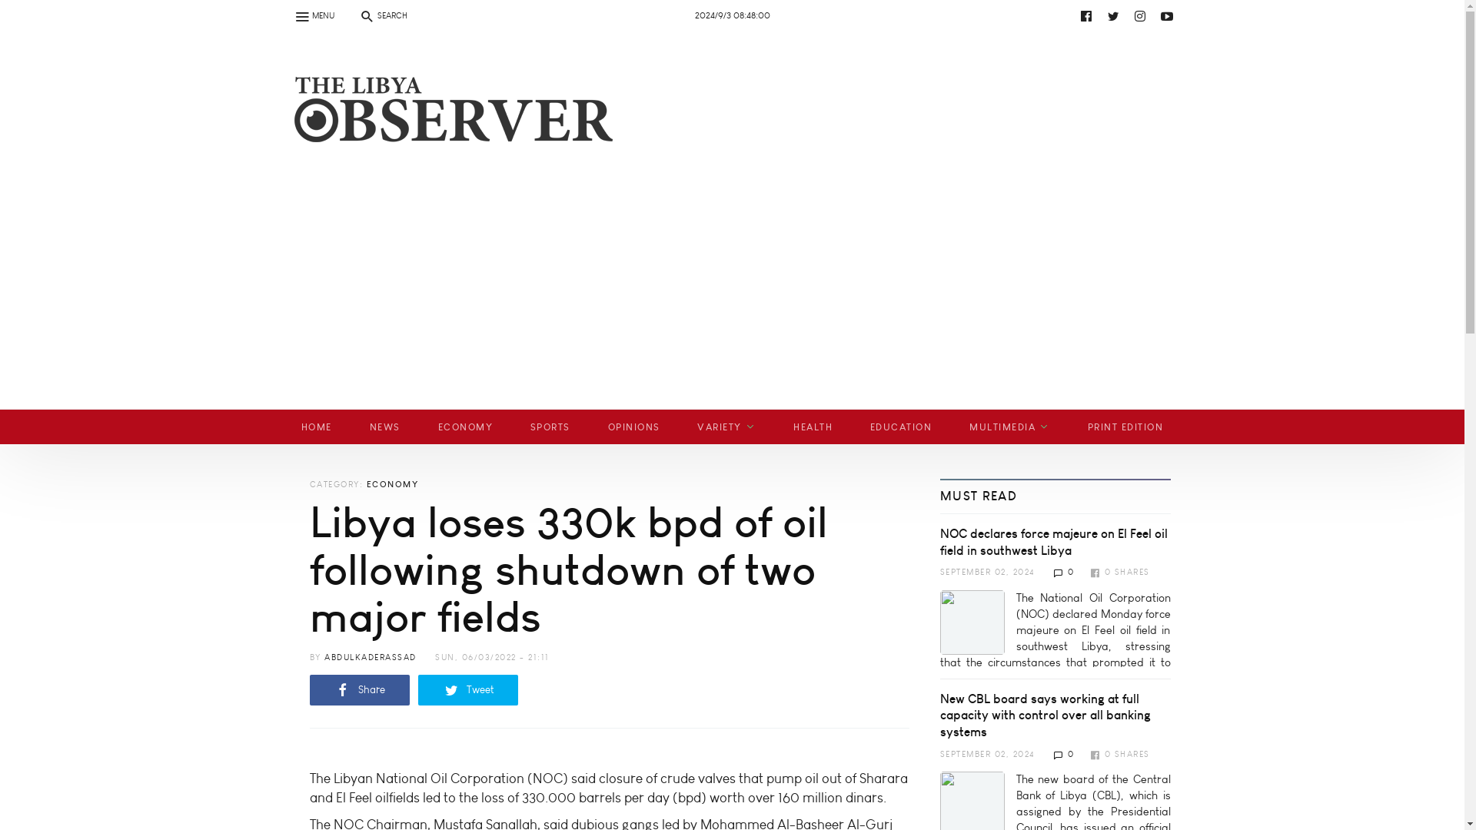 Image resolution: width=1476 pixels, height=830 pixels. Describe the element at coordinates (371, 656) in the screenshot. I see `View user profile.` at that location.